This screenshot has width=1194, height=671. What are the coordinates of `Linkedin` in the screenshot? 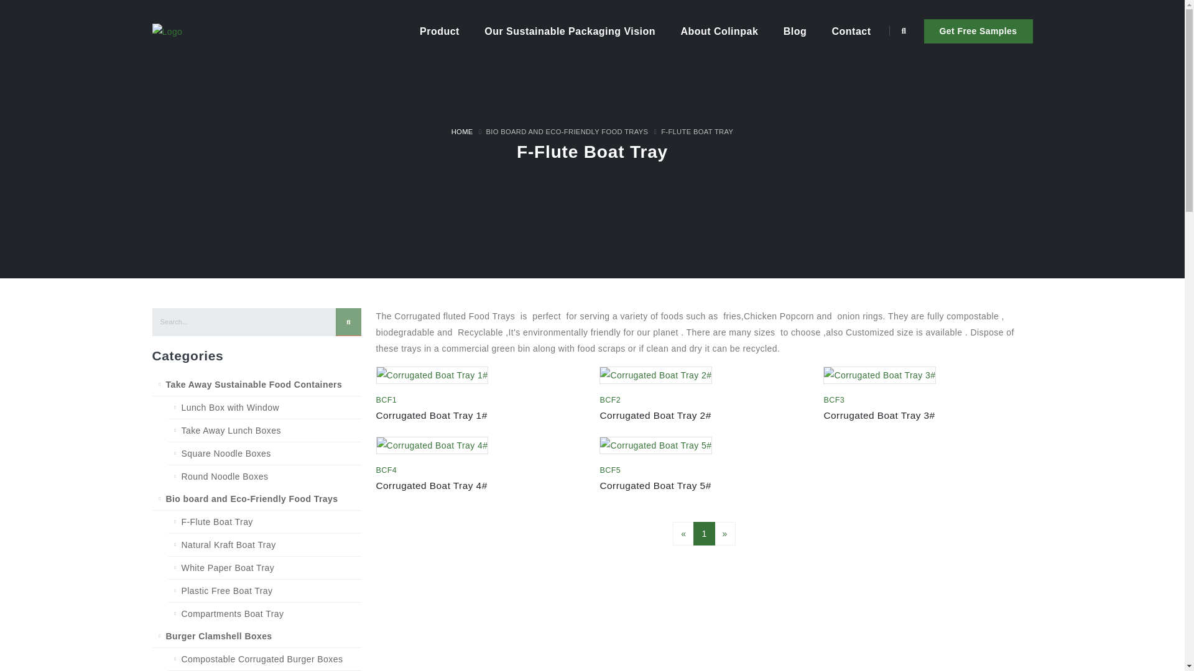 It's located at (167, 107).